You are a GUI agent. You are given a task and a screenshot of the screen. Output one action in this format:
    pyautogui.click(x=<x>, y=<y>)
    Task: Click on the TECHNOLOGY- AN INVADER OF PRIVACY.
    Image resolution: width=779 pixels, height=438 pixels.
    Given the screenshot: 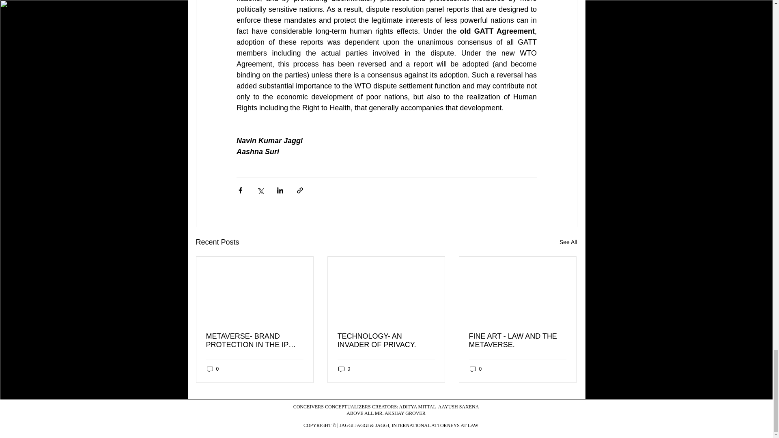 What is the action you would take?
    pyautogui.click(x=386, y=340)
    